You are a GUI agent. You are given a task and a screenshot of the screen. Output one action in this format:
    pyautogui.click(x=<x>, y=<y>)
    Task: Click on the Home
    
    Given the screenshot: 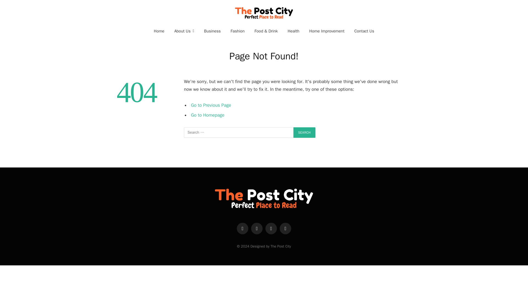 What is the action you would take?
    pyautogui.click(x=159, y=31)
    